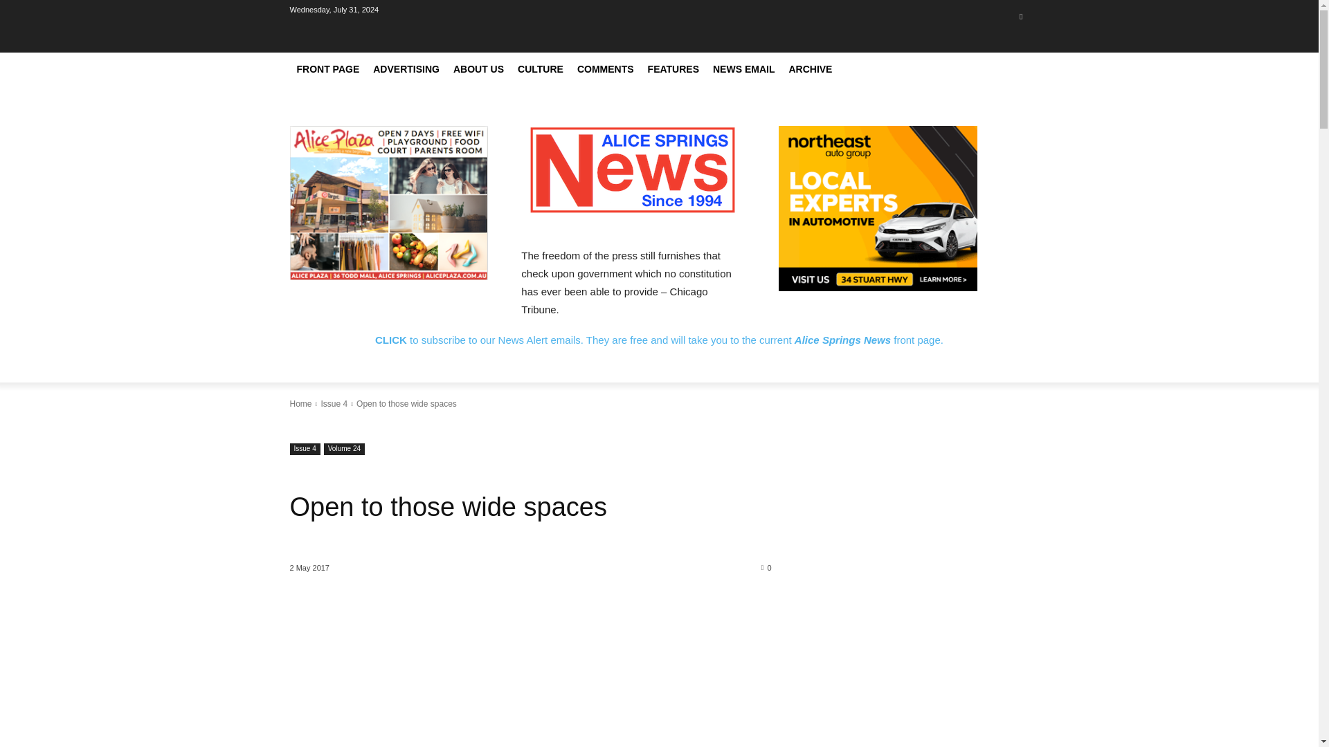 This screenshot has width=1329, height=747. Describe the element at coordinates (605, 69) in the screenshot. I see `COMMENTS` at that location.